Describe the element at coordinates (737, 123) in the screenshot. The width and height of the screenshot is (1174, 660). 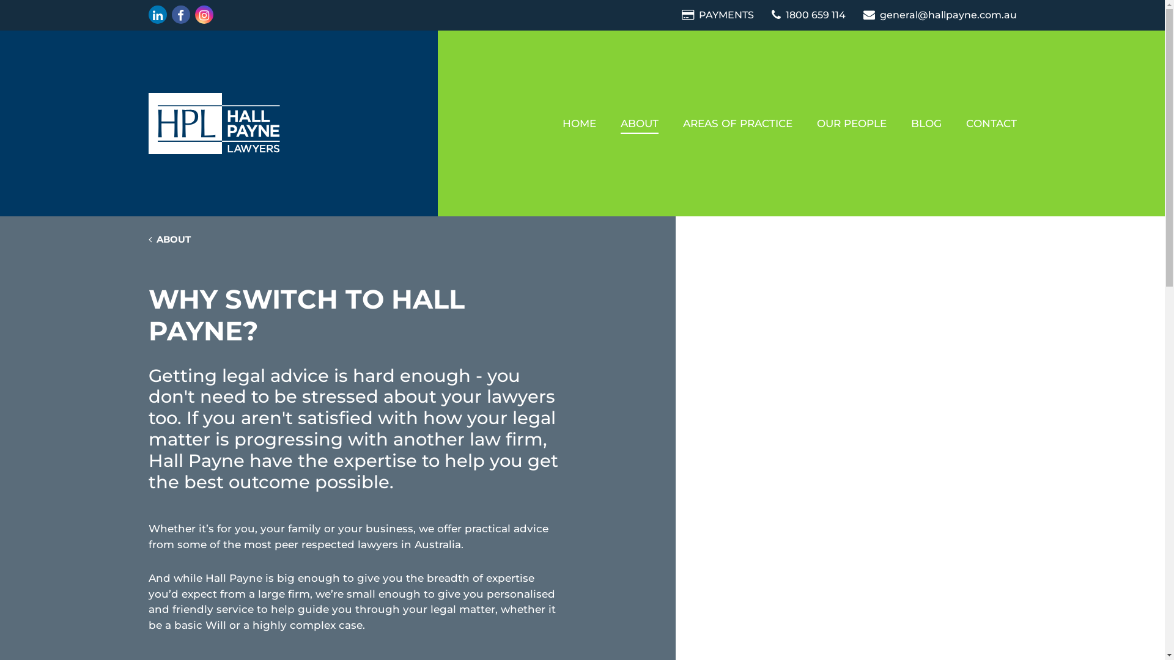
I see `AREAS OF PRACTICE` at that location.